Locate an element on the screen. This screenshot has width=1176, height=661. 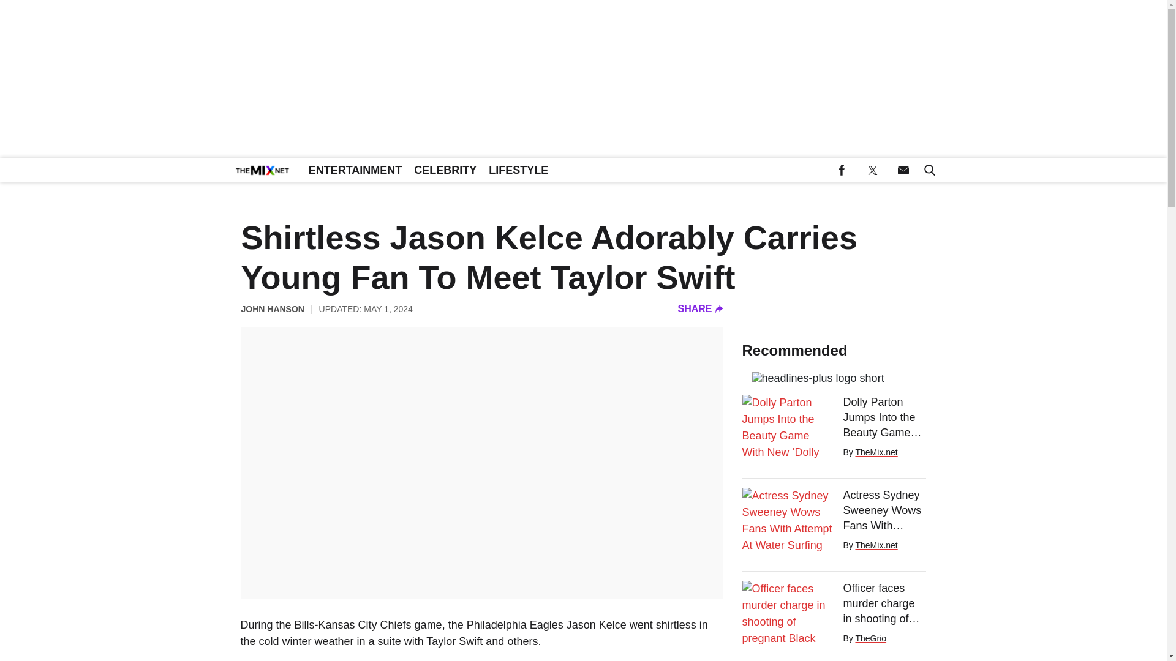
Follow us on Twitter is located at coordinates (872, 170).